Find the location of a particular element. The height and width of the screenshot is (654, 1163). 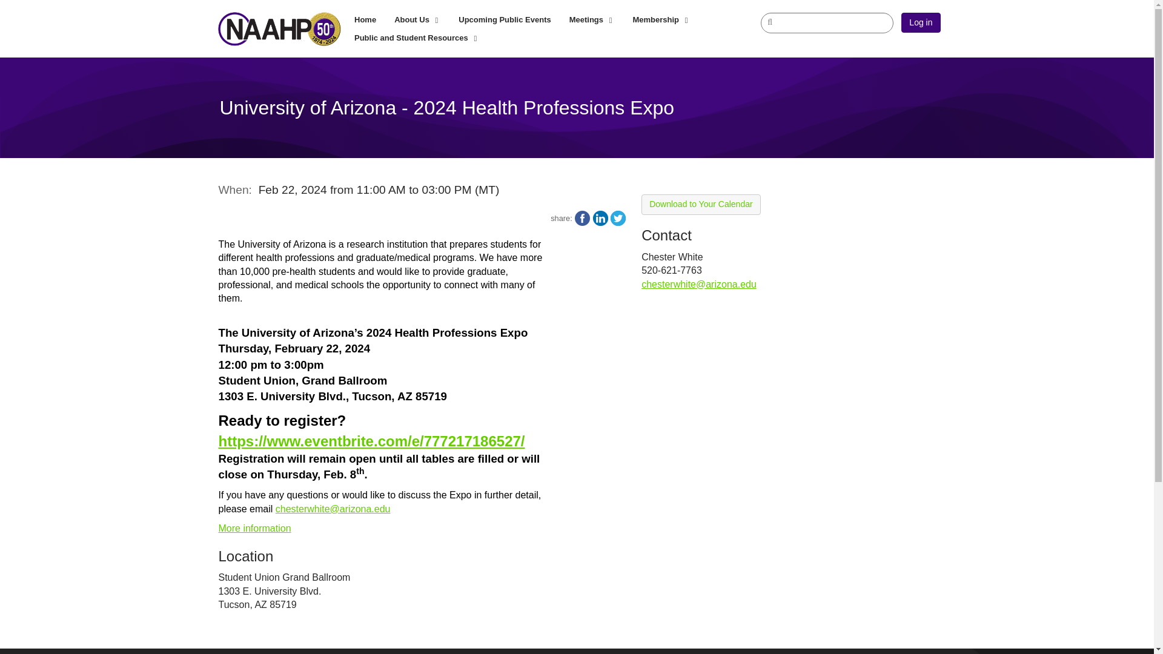

Membership is located at coordinates (661, 19).